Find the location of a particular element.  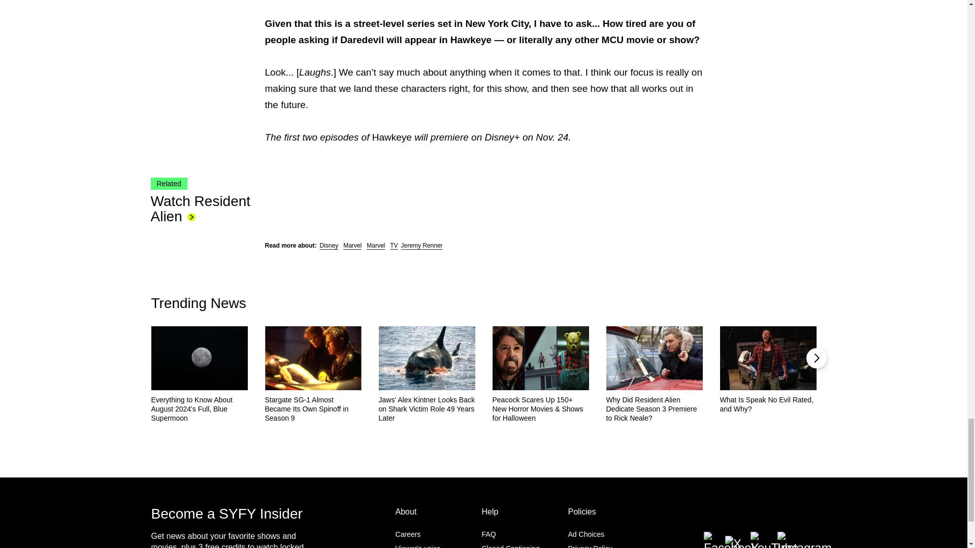

Disney is located at coordinates (329, 245).